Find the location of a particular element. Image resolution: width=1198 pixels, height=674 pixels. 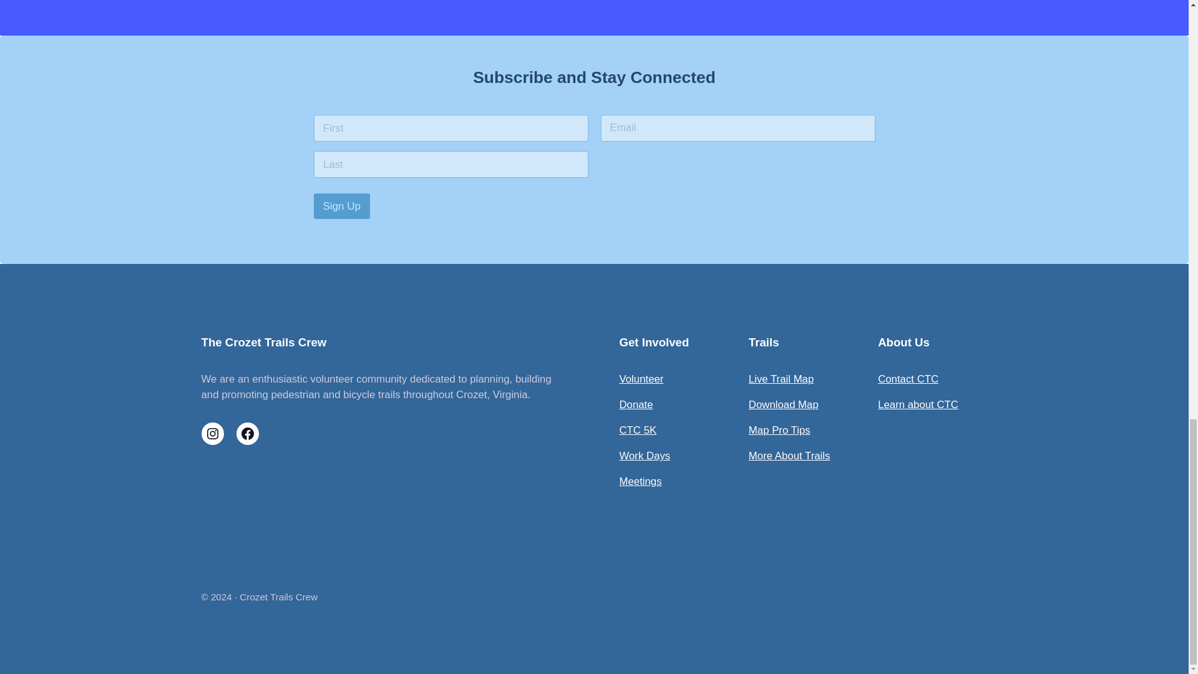

CTC 5K is located at coordinates (638, 430).